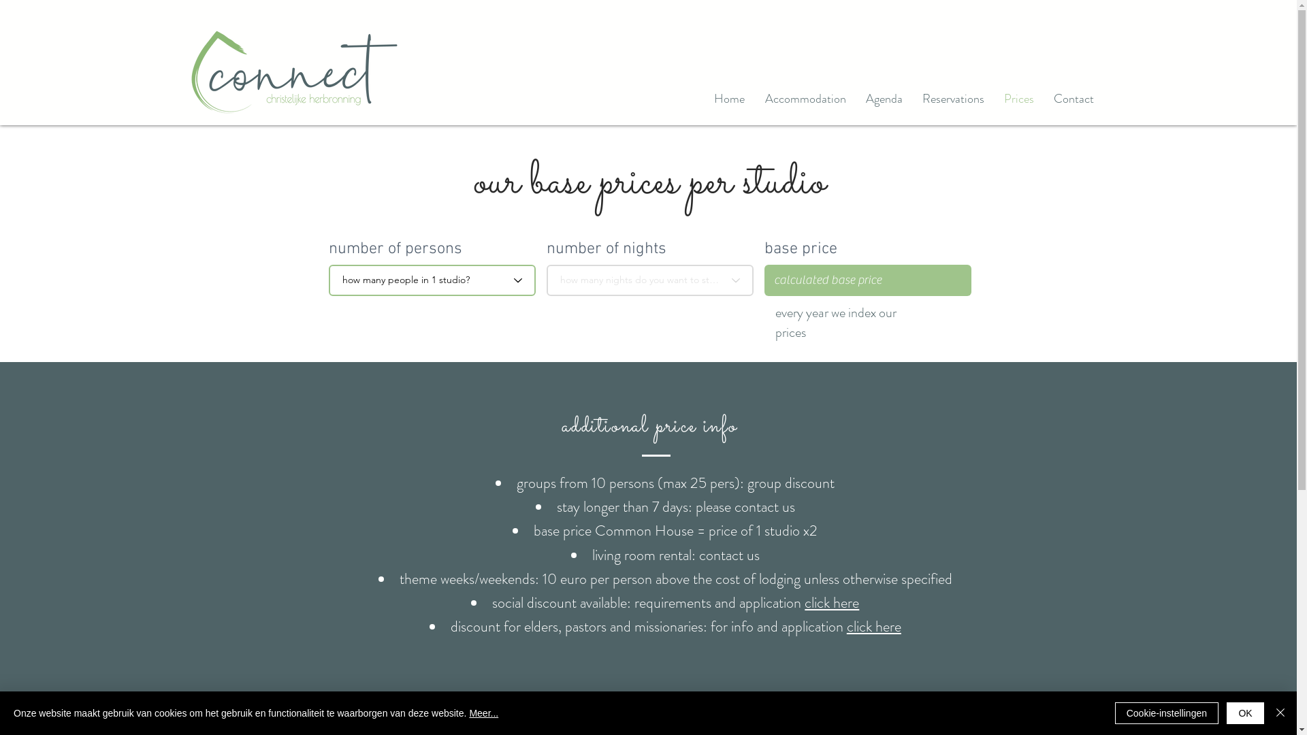 This screenshot has height=735, width=1307. Describe the element at coordinates (1246, 713) in the screenshot. I see `OK` at that location.